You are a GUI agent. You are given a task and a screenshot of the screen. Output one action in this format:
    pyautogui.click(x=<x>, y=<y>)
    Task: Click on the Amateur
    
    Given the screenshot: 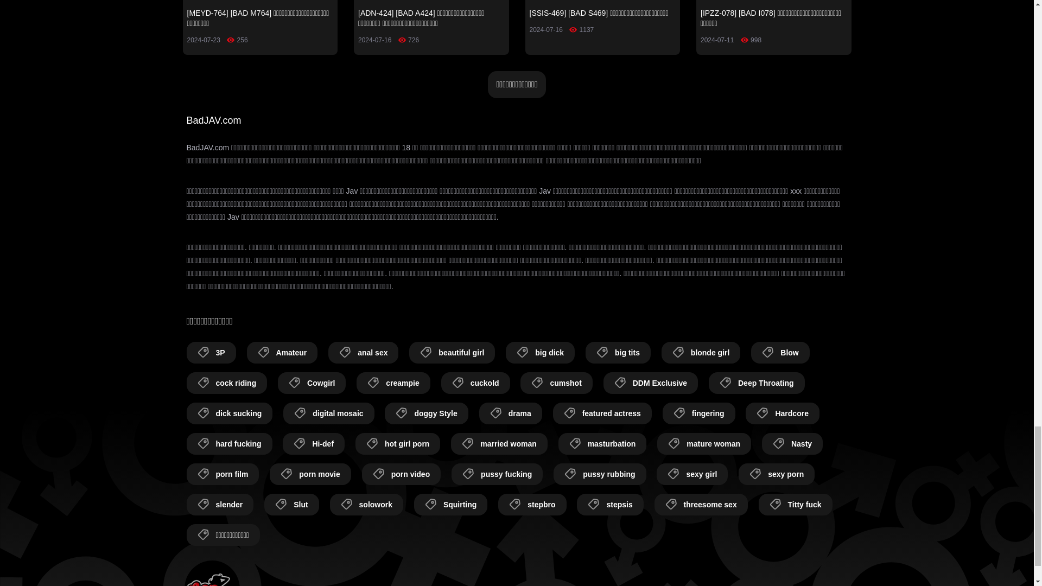 What is the action you would take?
    pyautogui.click(x=282, y=352)
    